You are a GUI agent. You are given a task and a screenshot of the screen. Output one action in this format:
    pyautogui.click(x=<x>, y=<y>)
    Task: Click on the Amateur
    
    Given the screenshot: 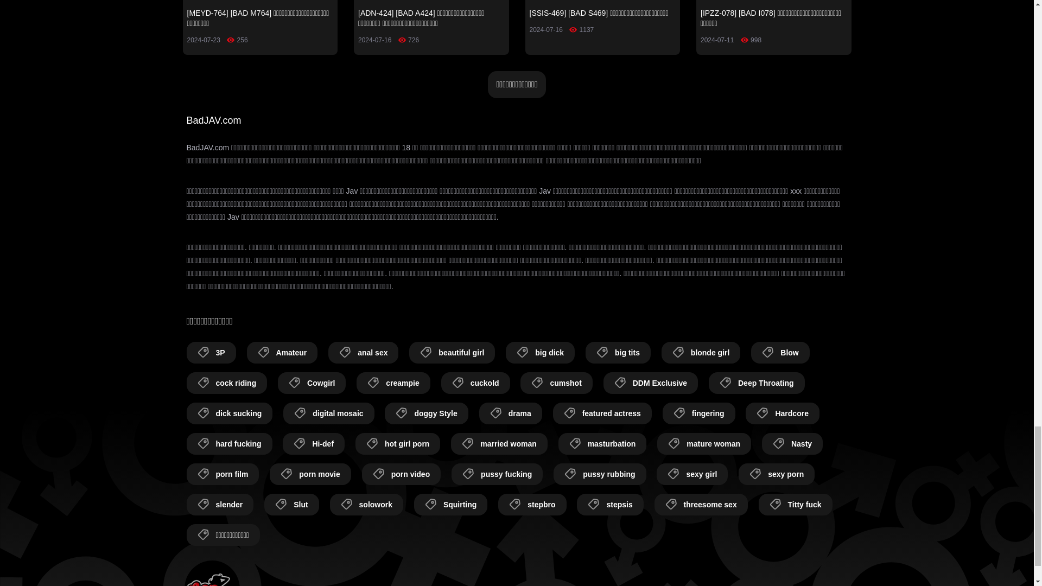 What is the action you would take?
    pyautogui.click(x=282, y=352)
    